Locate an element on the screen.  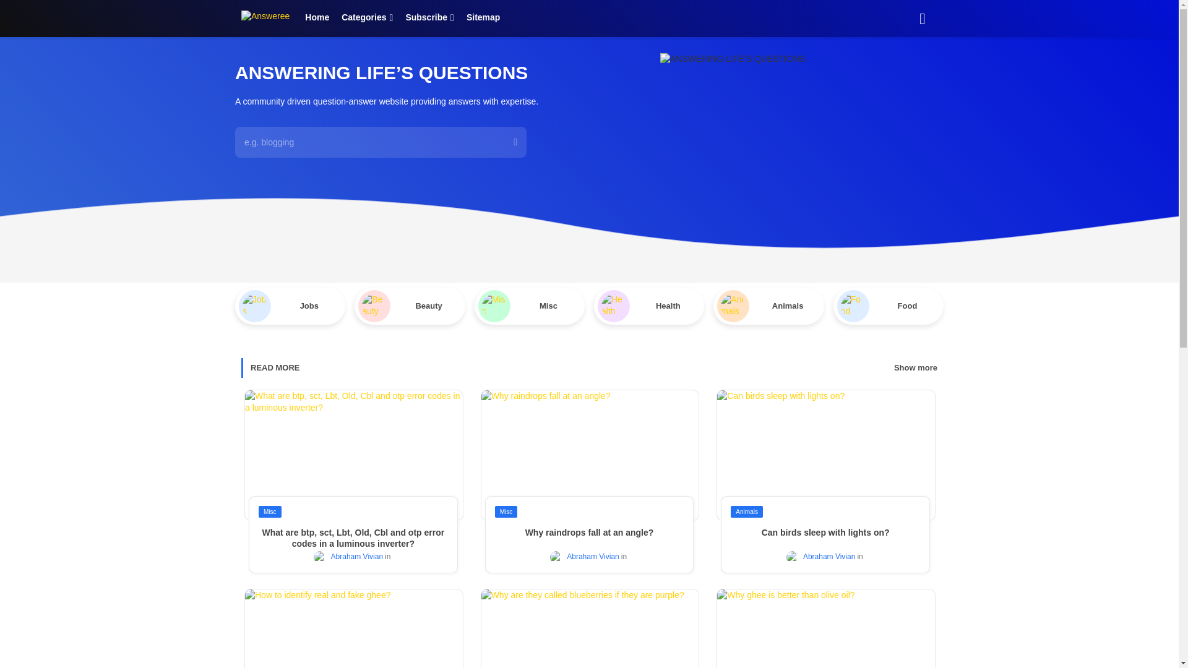
Categories is located at coordinates (367, 17).